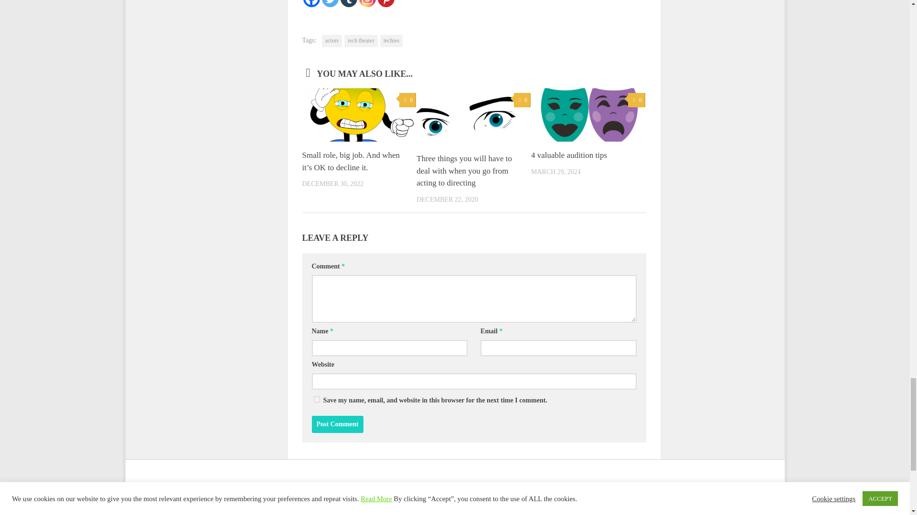  Describe the element at coordinates (522, 100) in the screenshot. I see `0` at that location.